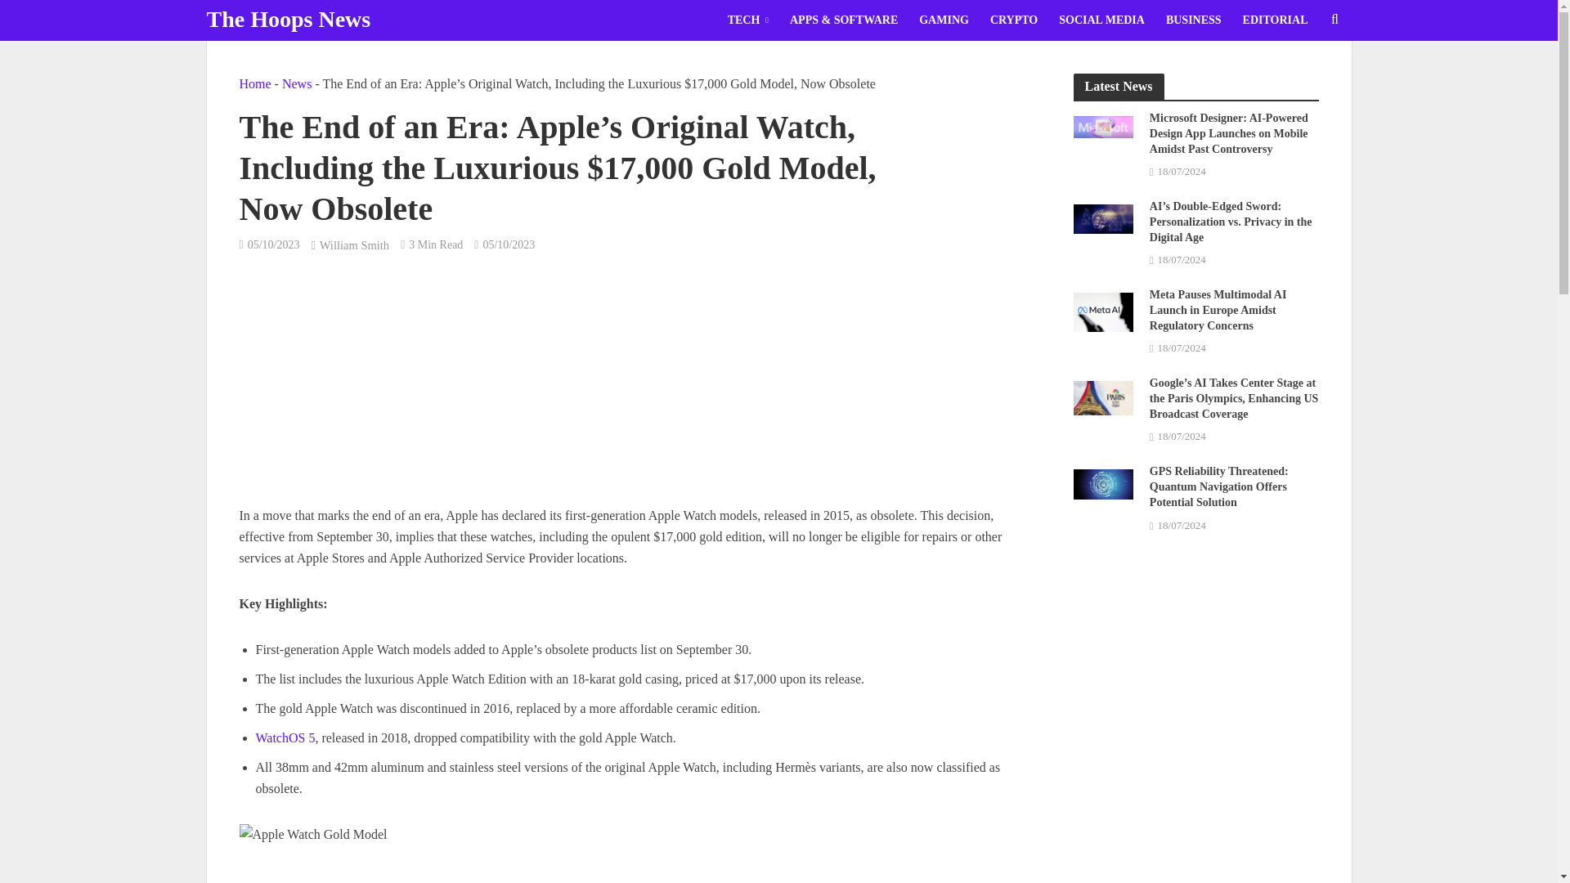 Image resolution: width=1570 pixels, height=883 pixels. Describe the element at coordinates (1014, 20) in the screenshot. I see `CRYPTO` at that location.